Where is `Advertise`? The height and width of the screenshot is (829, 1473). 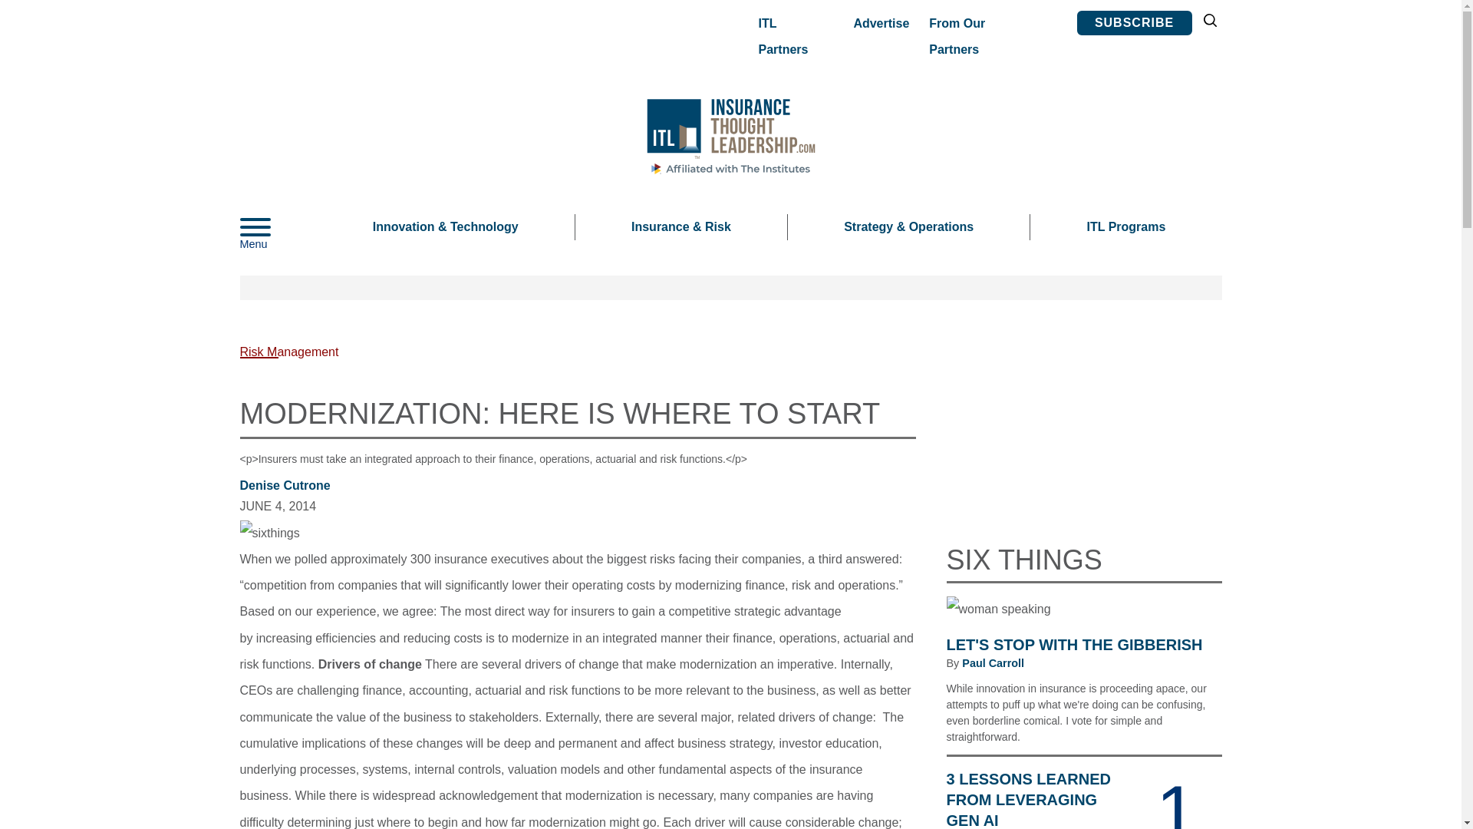
Advertise is located at coordinates (881, 23).